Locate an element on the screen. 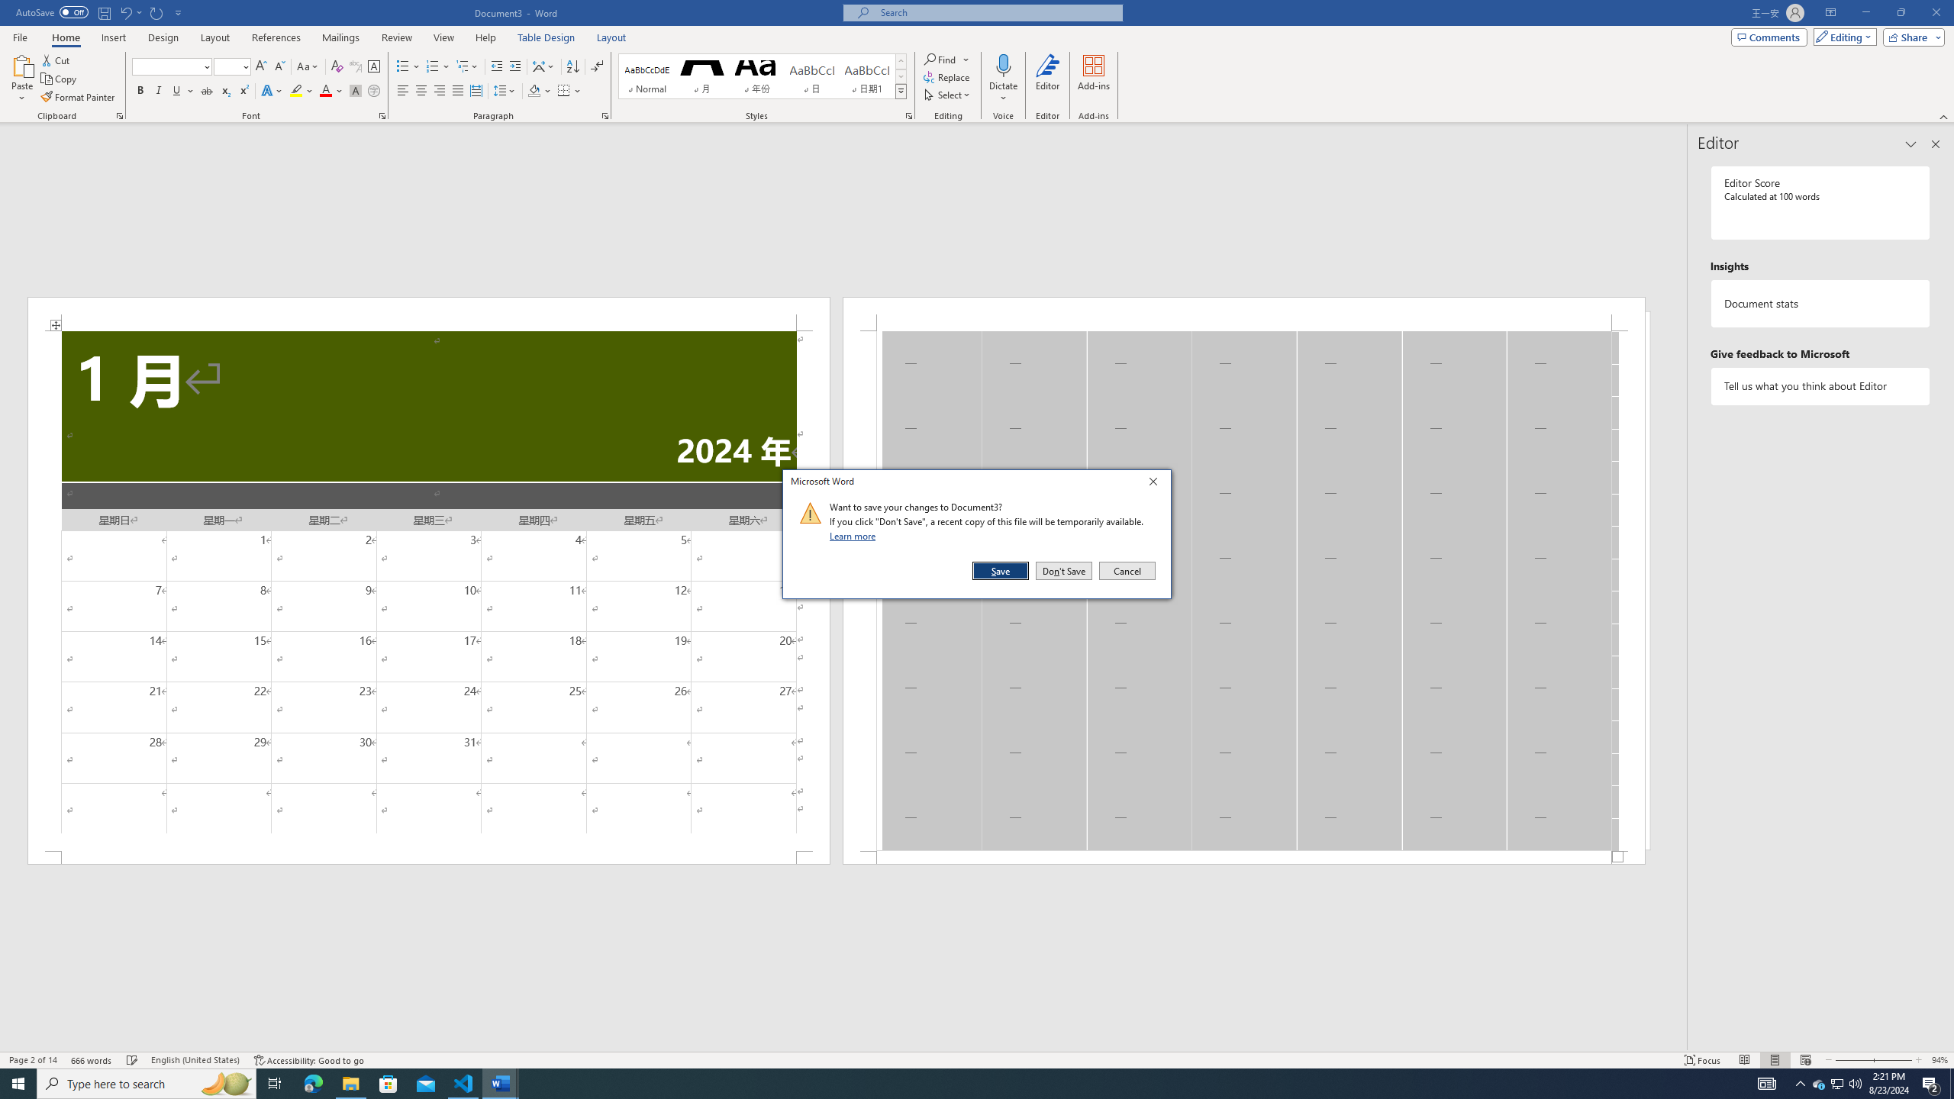 The height and width of the screenshot is (1099, 1954). Design is located at coordinates (163, 37).